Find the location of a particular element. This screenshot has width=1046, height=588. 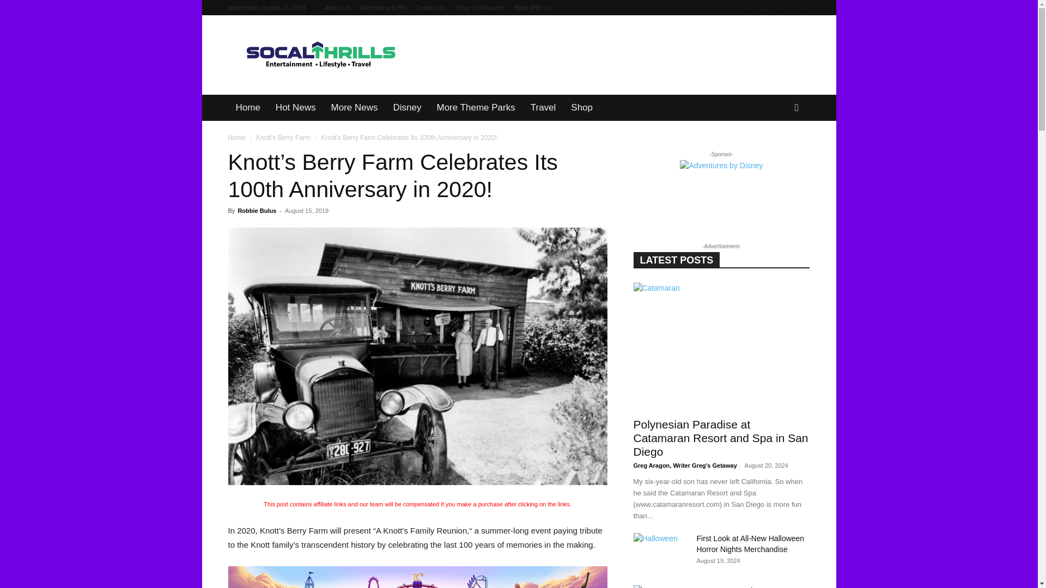

Socalthrills Logo is located at coordinates (320, 55).